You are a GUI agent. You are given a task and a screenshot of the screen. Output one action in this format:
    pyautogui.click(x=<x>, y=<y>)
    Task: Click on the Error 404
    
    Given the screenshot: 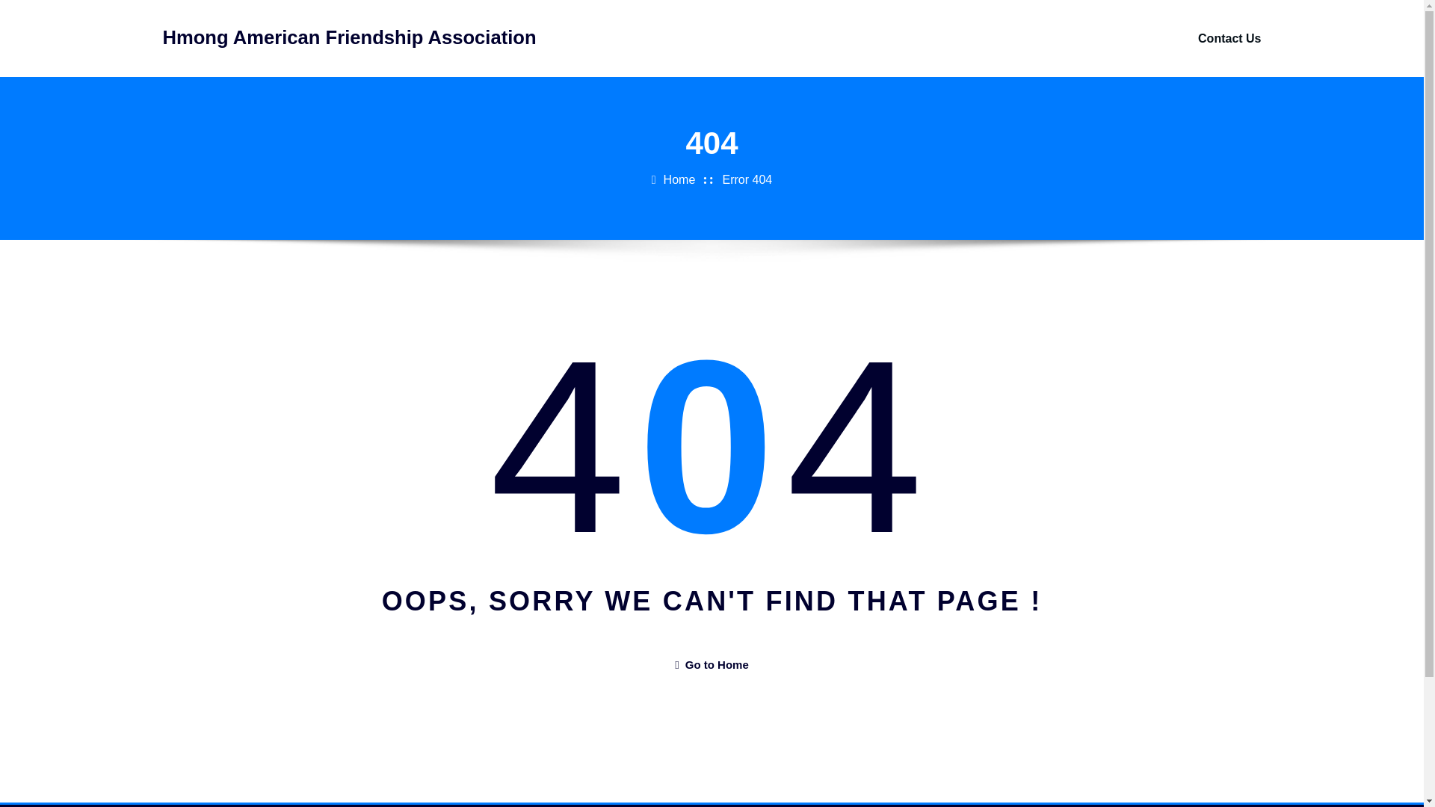 What is the action you would take?
    pyautogui.click(x=747, y=179)
    